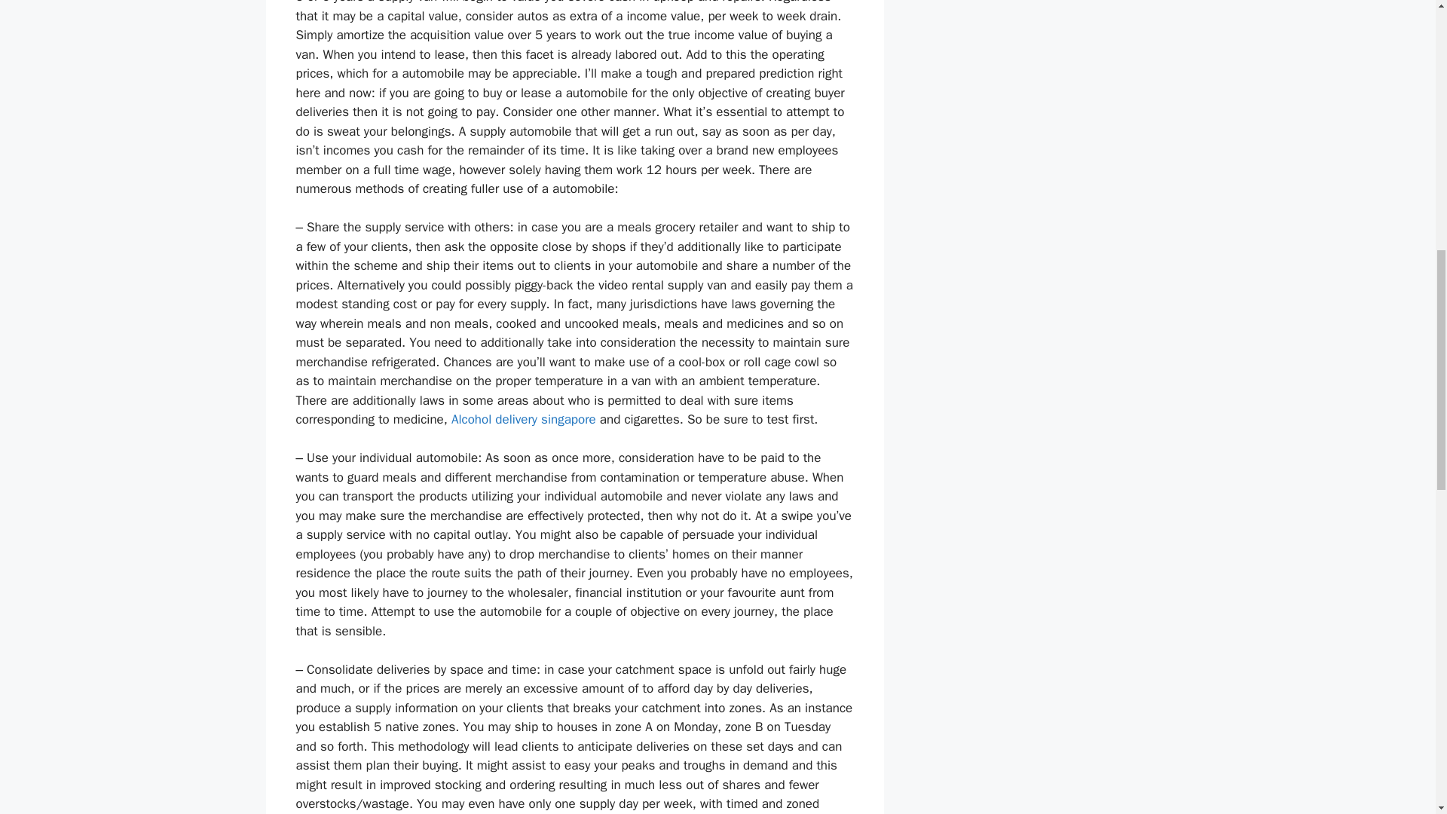 The height and width of the screenshot is (814, 1447). Describe the element at coordinates (524, 419) in the screenshot. I see `Alcohol delivery singapore` at that location.